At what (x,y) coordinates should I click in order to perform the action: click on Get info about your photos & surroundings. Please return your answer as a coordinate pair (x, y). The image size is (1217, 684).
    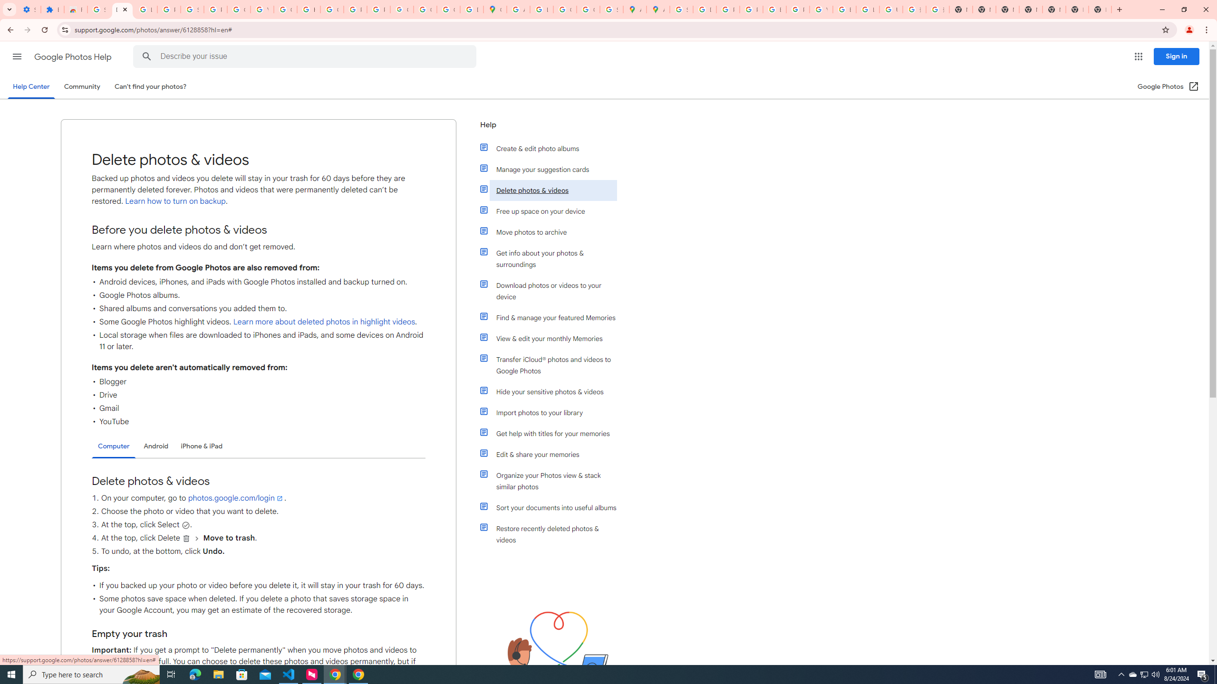
    Looking at the image, I should click on (553, 258).